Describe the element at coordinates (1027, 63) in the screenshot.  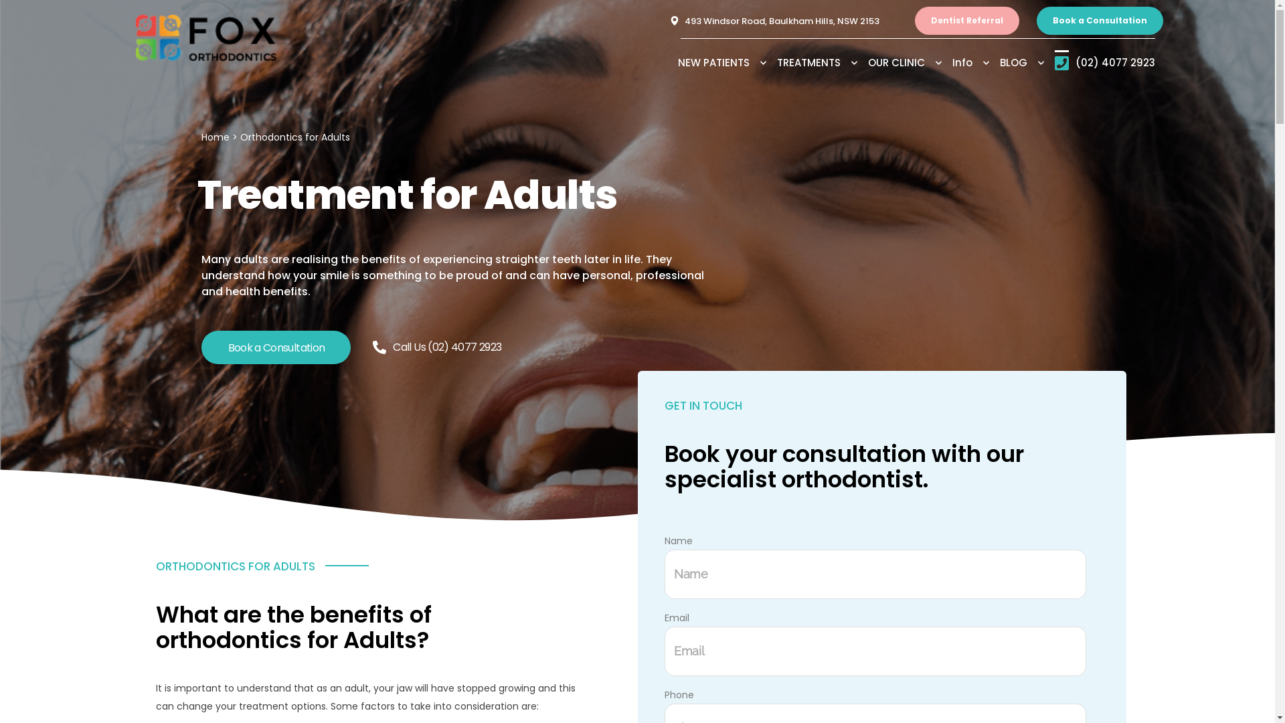
I see `BLOG` at that location.